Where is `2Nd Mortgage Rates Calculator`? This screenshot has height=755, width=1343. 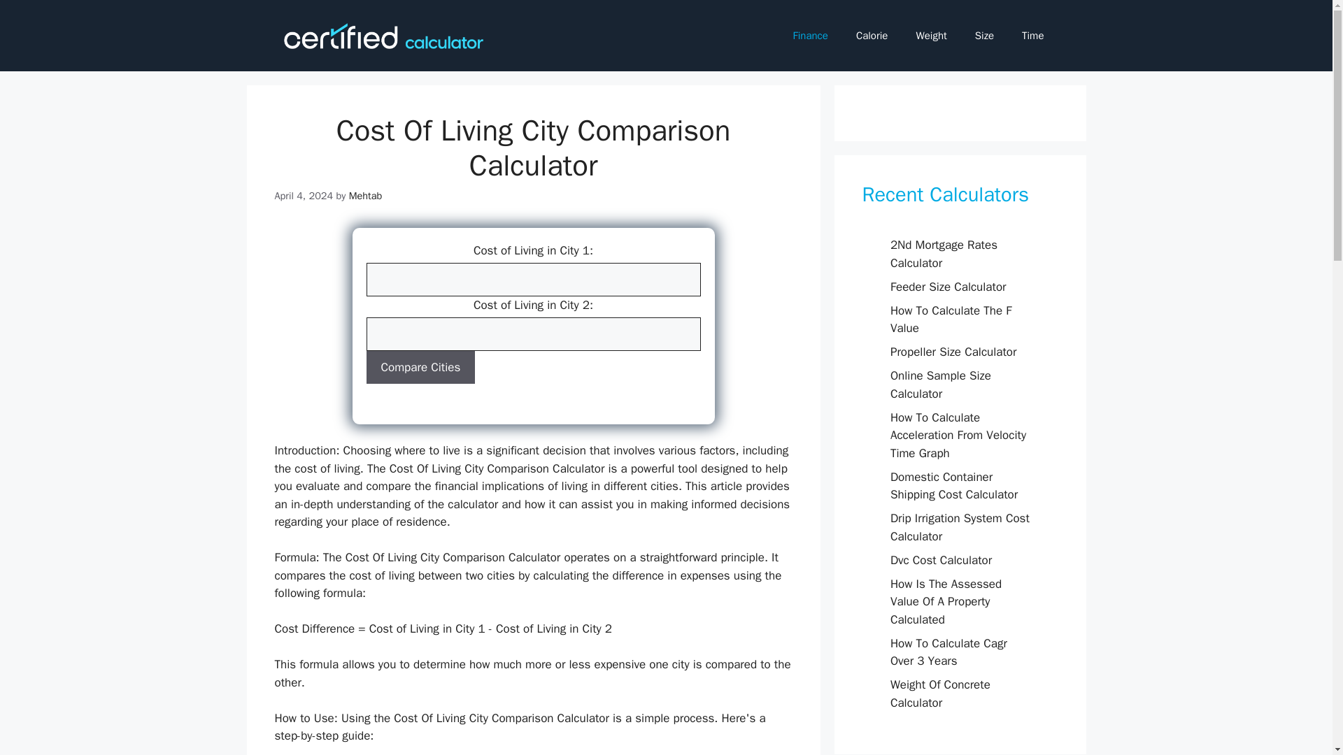
2Nd Mortgage Rates Calculator is located at coordinates (944, 254).